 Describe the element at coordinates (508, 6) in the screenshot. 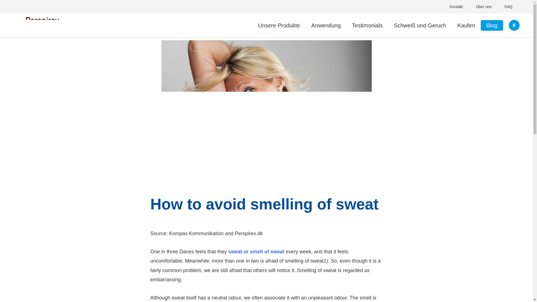

I see `FAQ` at that location.